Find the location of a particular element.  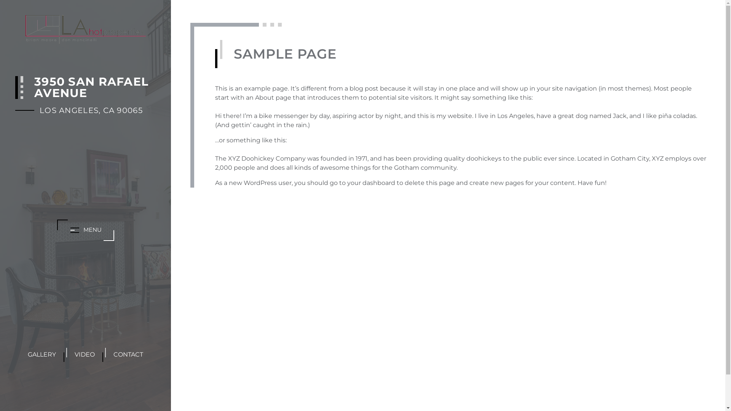

GALLERY is located at coordinates (42, 355).